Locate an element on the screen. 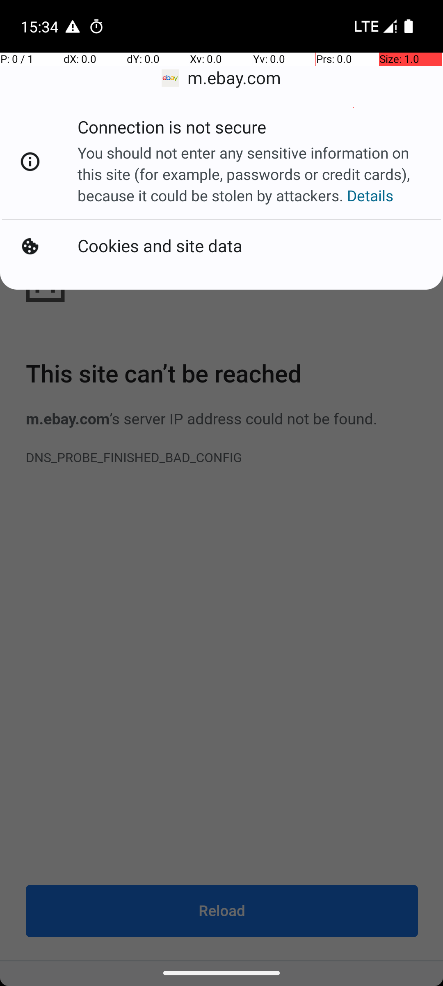 The height and width of the screenshot is (986, 443). m.ebay.com is located at coordinates (221, 78).